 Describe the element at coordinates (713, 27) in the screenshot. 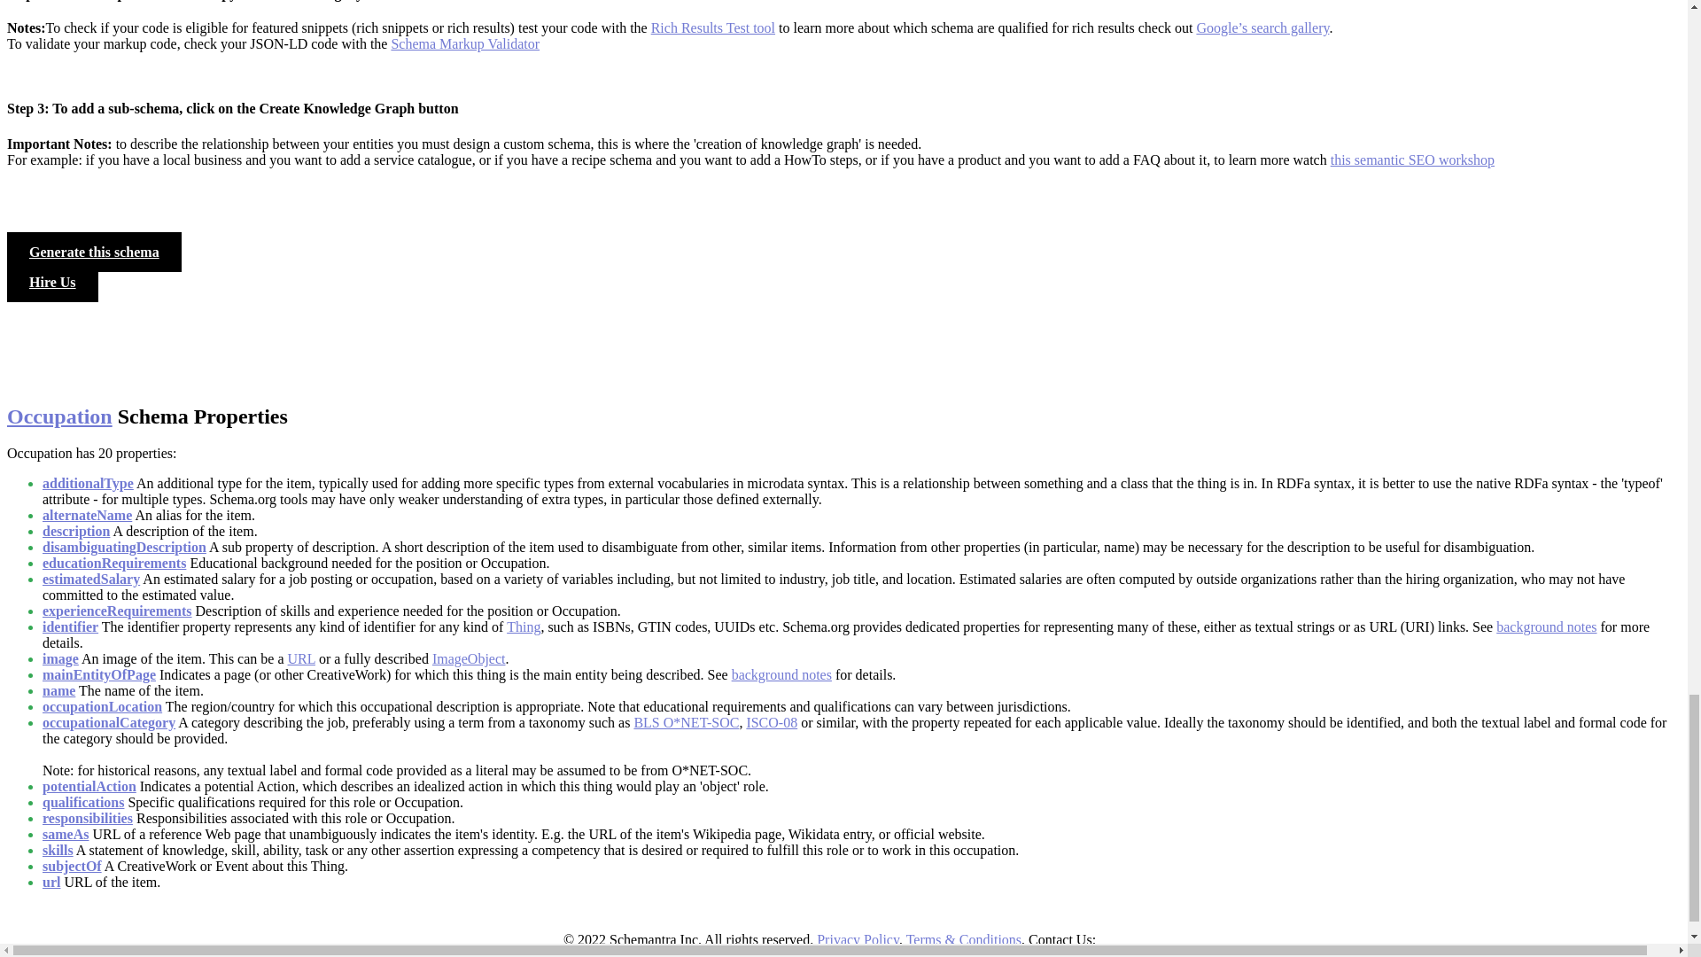

I see `Rich Results Test tool` at that location.